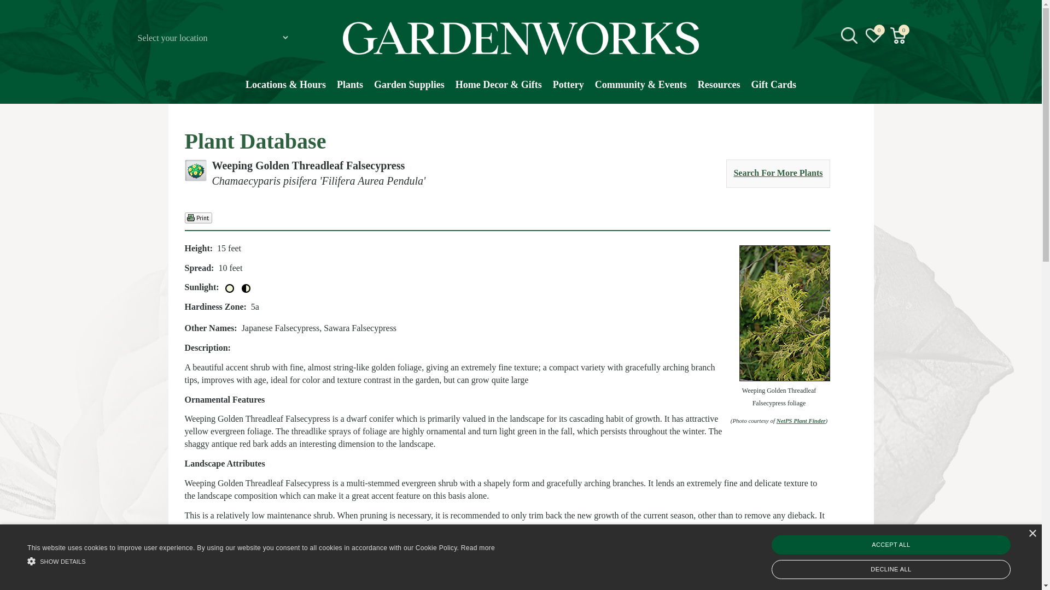 The height and width of the screenshot is (590, 1050). I want to click on Plants, so click(350, 90).